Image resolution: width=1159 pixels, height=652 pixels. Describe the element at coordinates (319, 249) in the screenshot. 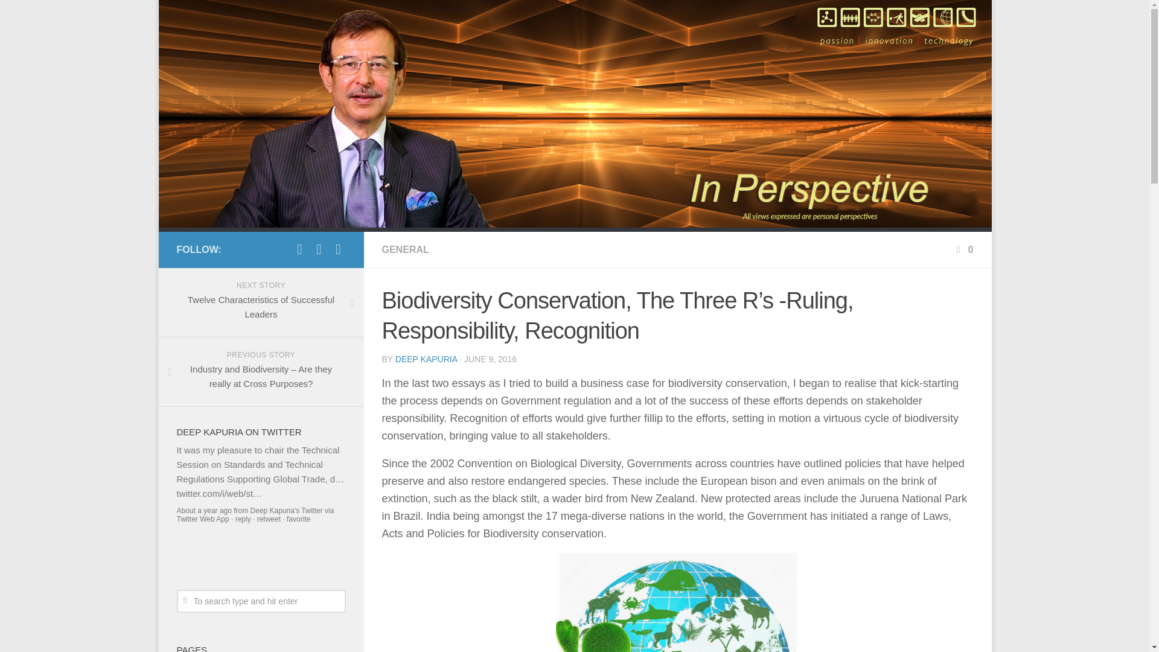

I see `Facebook` at that location.